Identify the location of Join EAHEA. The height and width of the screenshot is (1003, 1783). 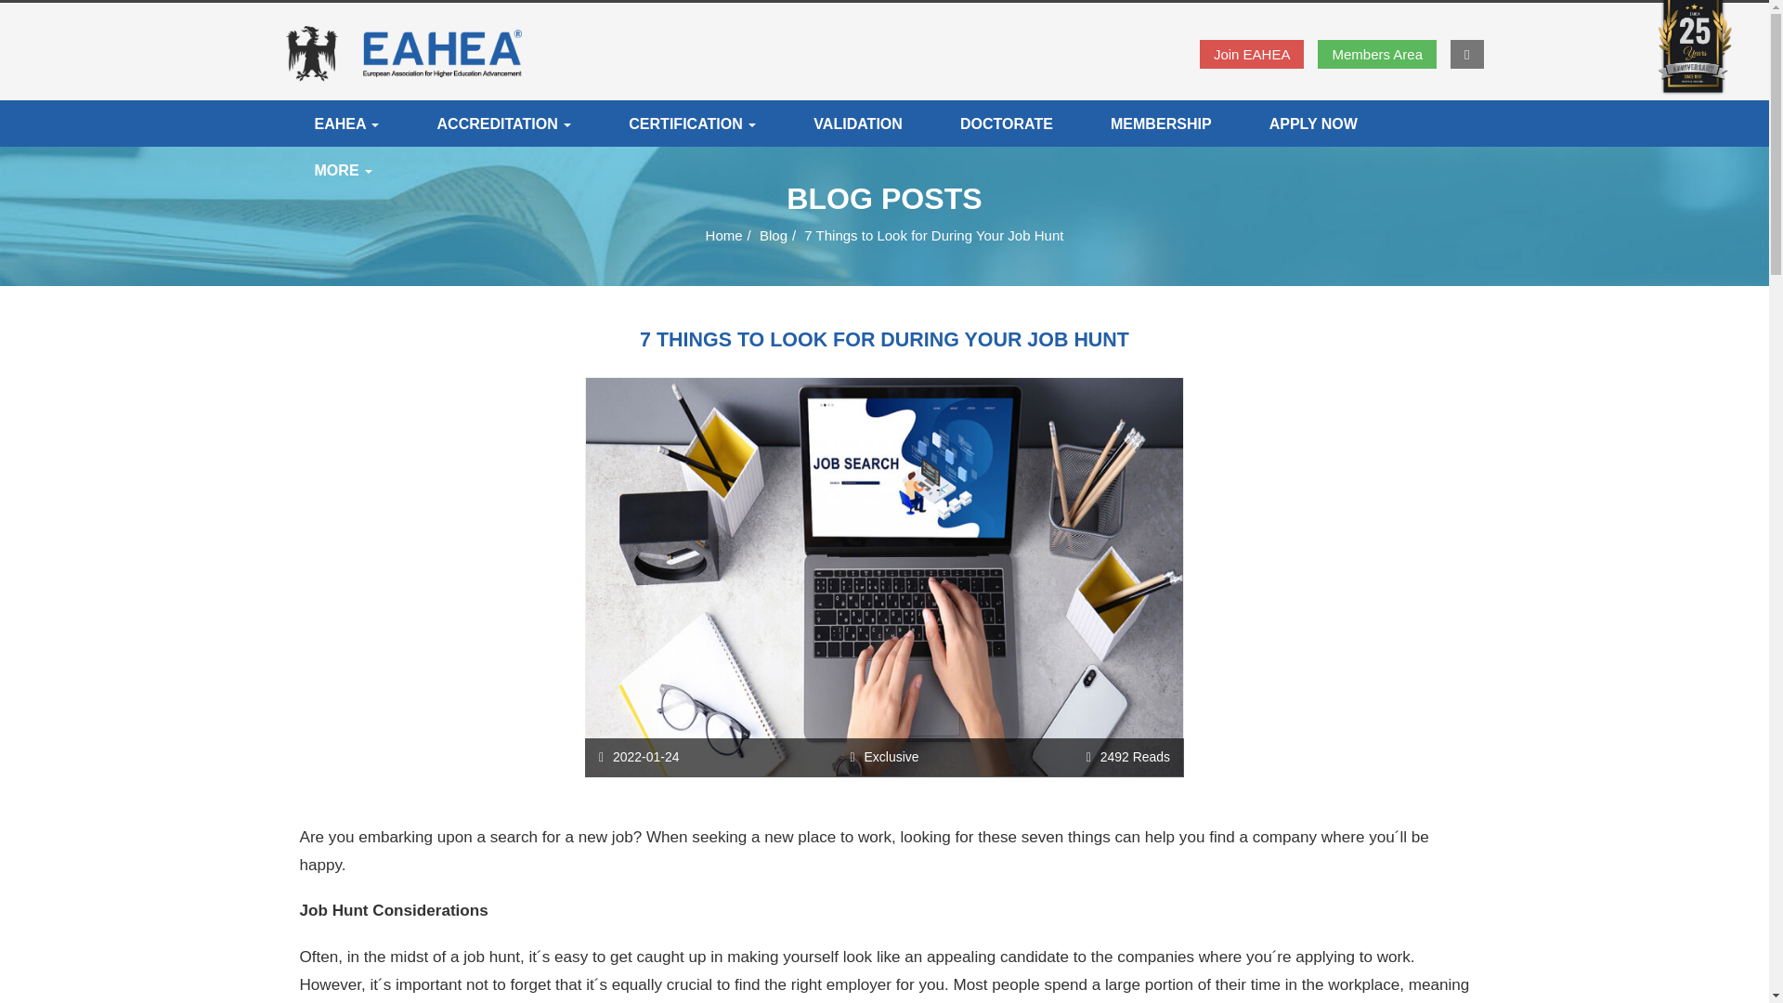
(1252, 54).